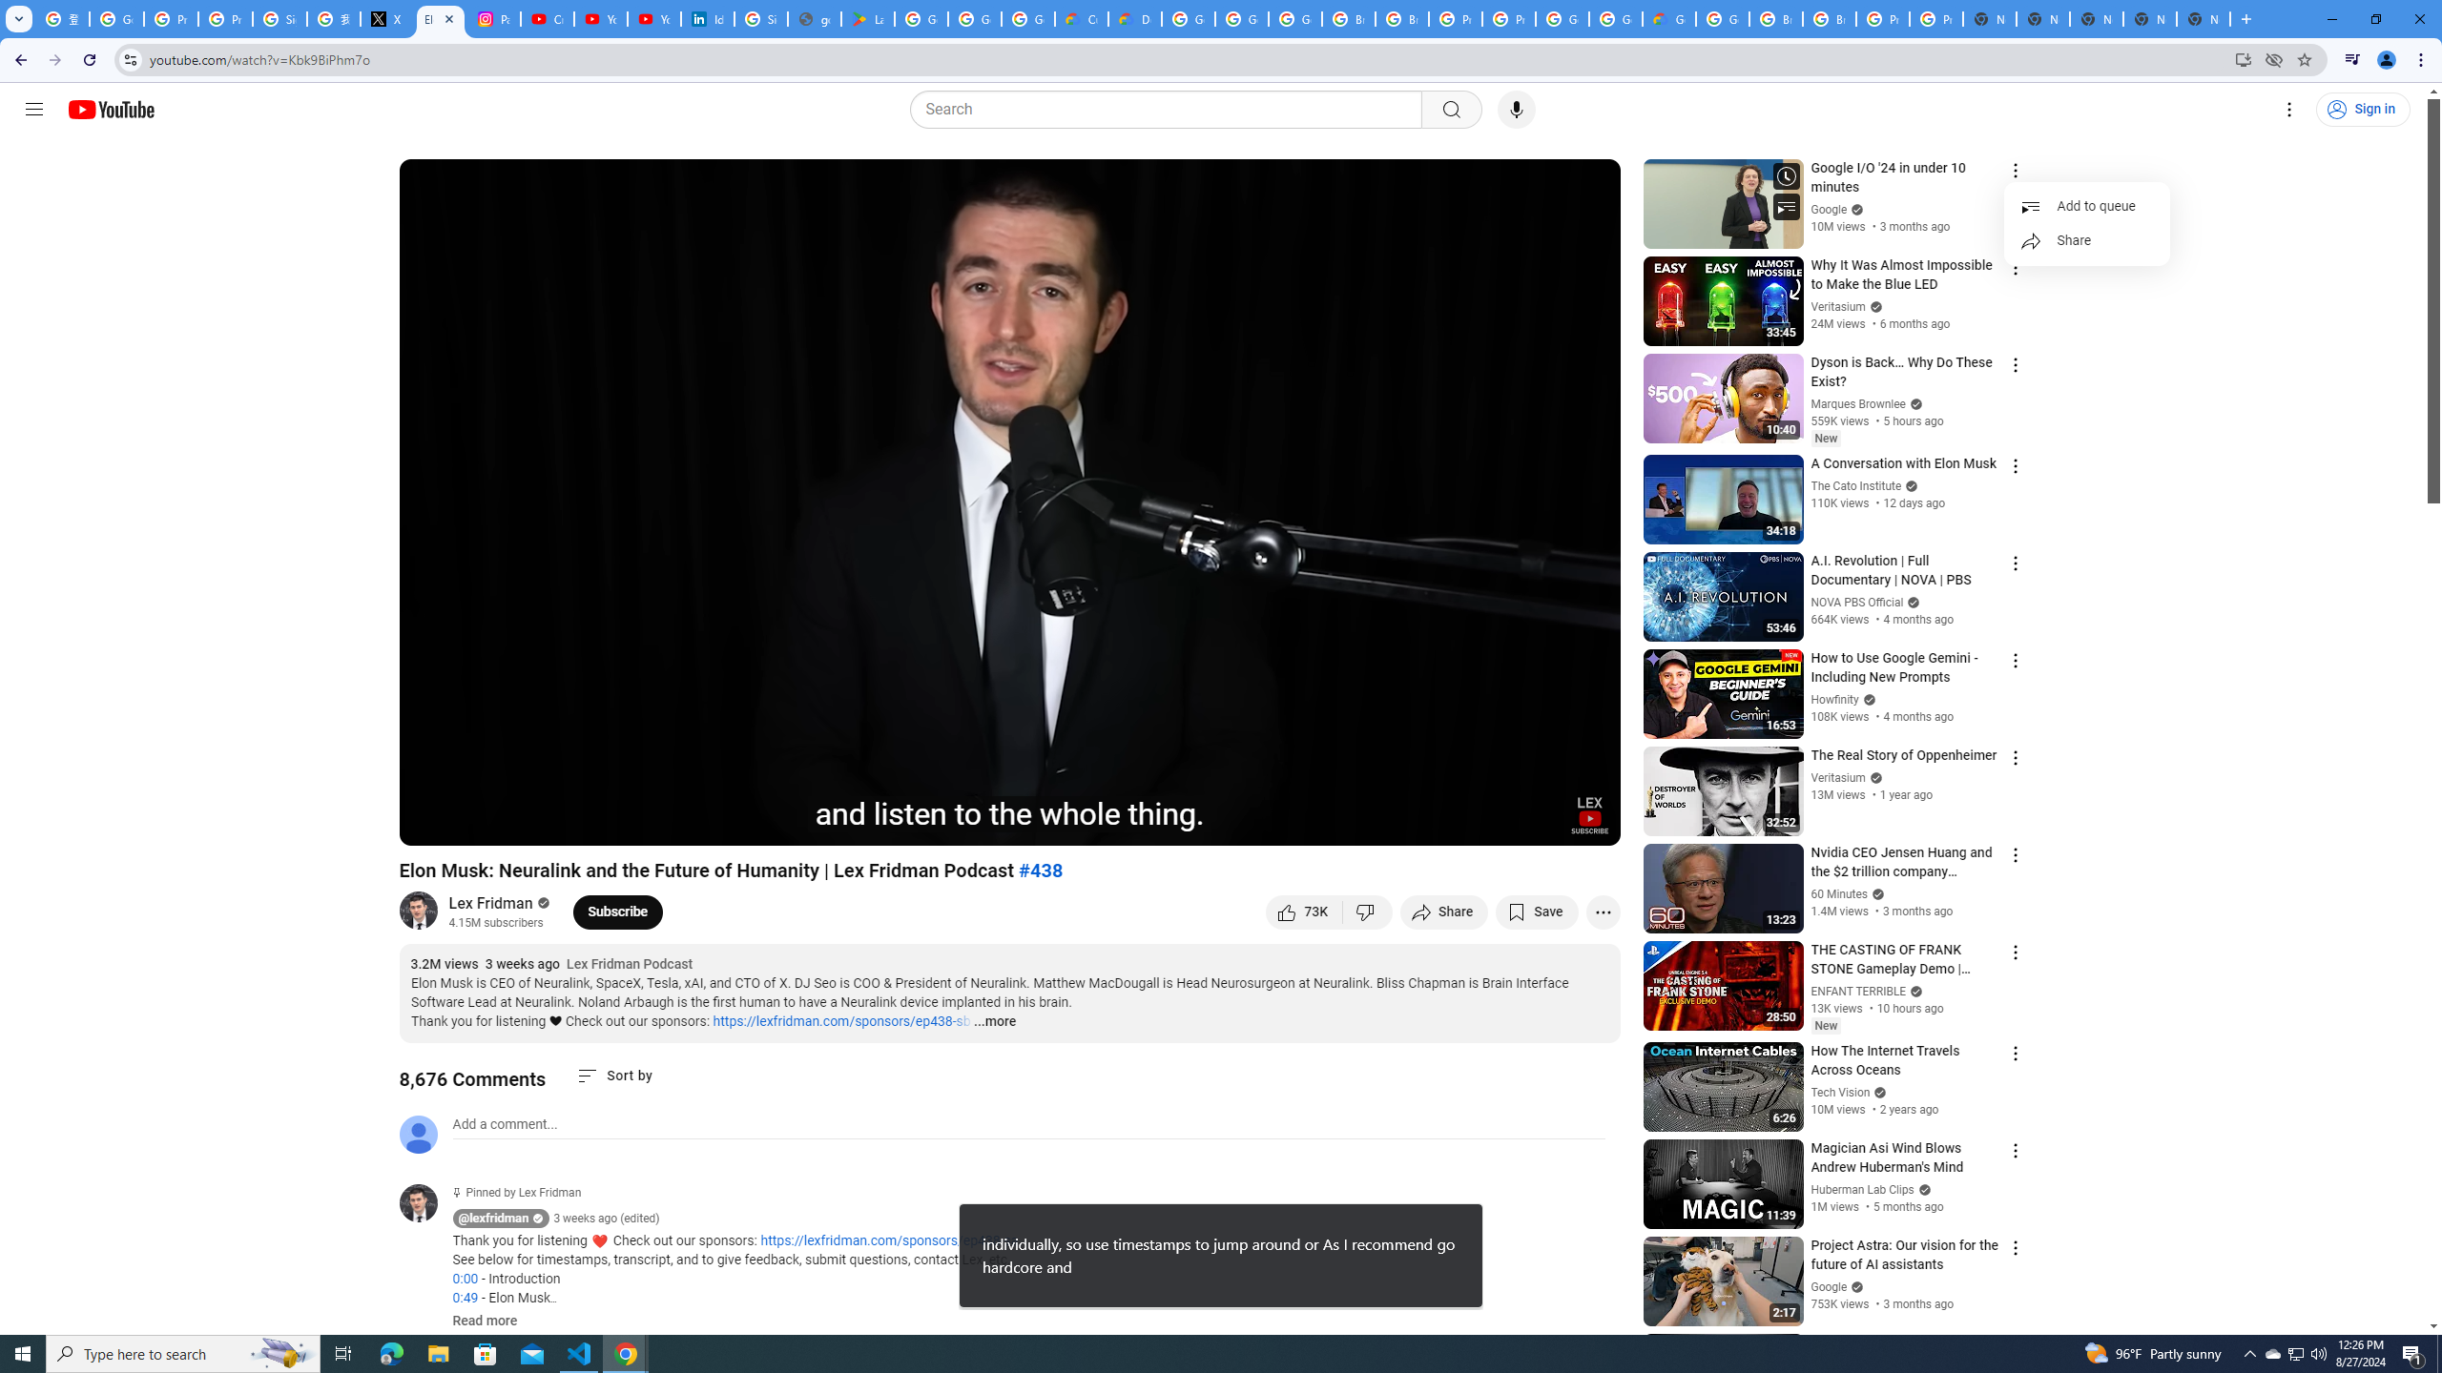 This screenshot has height=1373, width=2442. Describe the element at coordinates (1585, 823) in the screenshot. I see `Full screen (f)` at that location.